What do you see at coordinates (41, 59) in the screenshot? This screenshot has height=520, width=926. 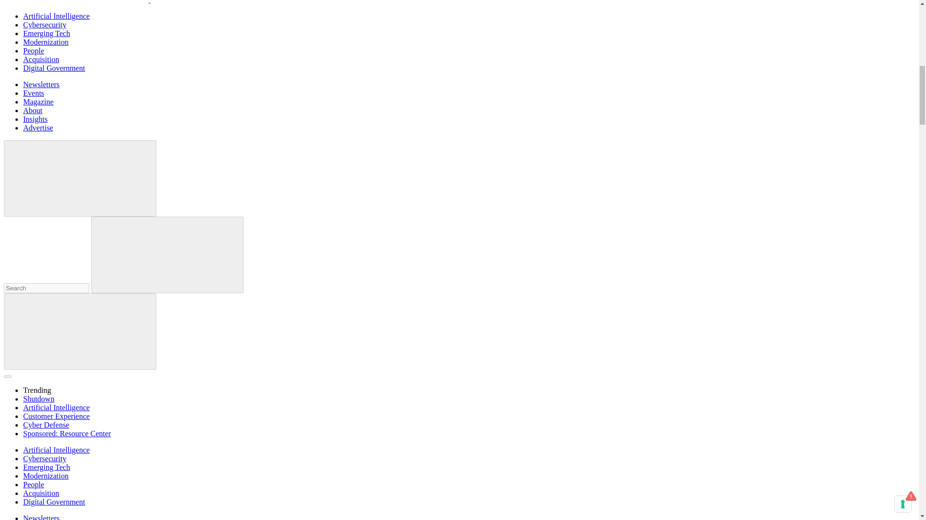 I see `Acquisition` at bounding box center [41, 59].